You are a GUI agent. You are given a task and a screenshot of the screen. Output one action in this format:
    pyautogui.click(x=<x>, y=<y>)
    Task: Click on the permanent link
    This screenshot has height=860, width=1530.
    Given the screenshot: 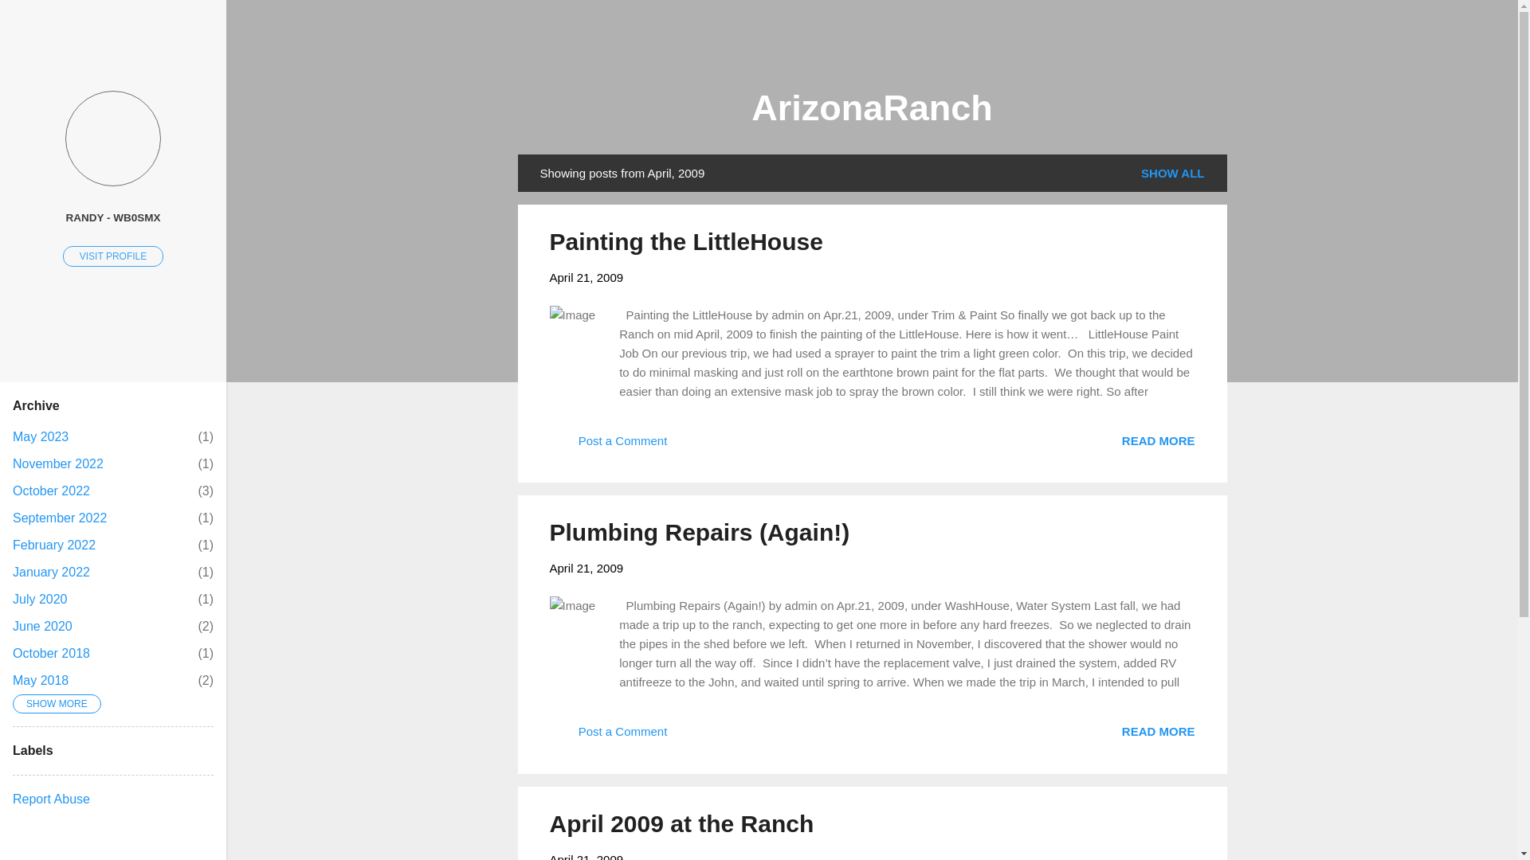 What is the action you would take?
    pyautogui.click(x=586, y=277)
    